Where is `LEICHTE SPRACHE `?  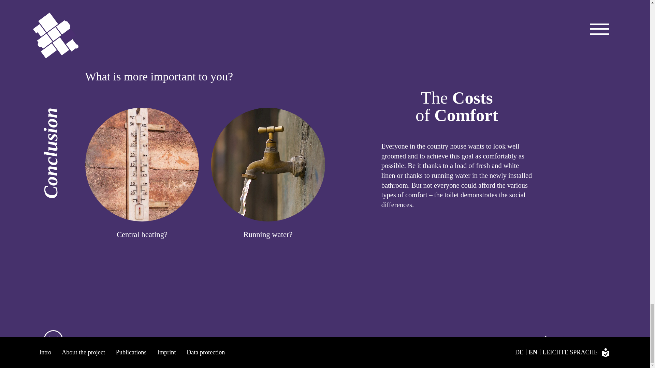 LEICHTE SPRACHE  is located at coordinates (576, 352).